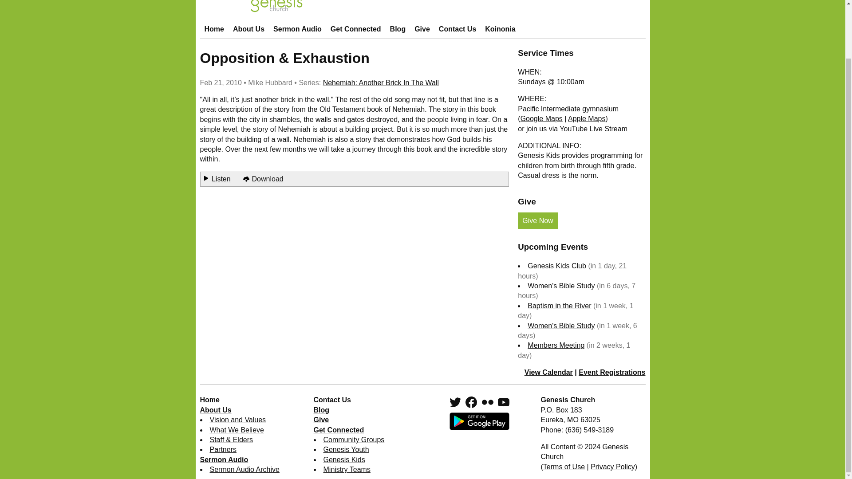 Image resolution: width=852 pixels, height=479 pixels. I want to click on Apple Maps, so click(587, 119).